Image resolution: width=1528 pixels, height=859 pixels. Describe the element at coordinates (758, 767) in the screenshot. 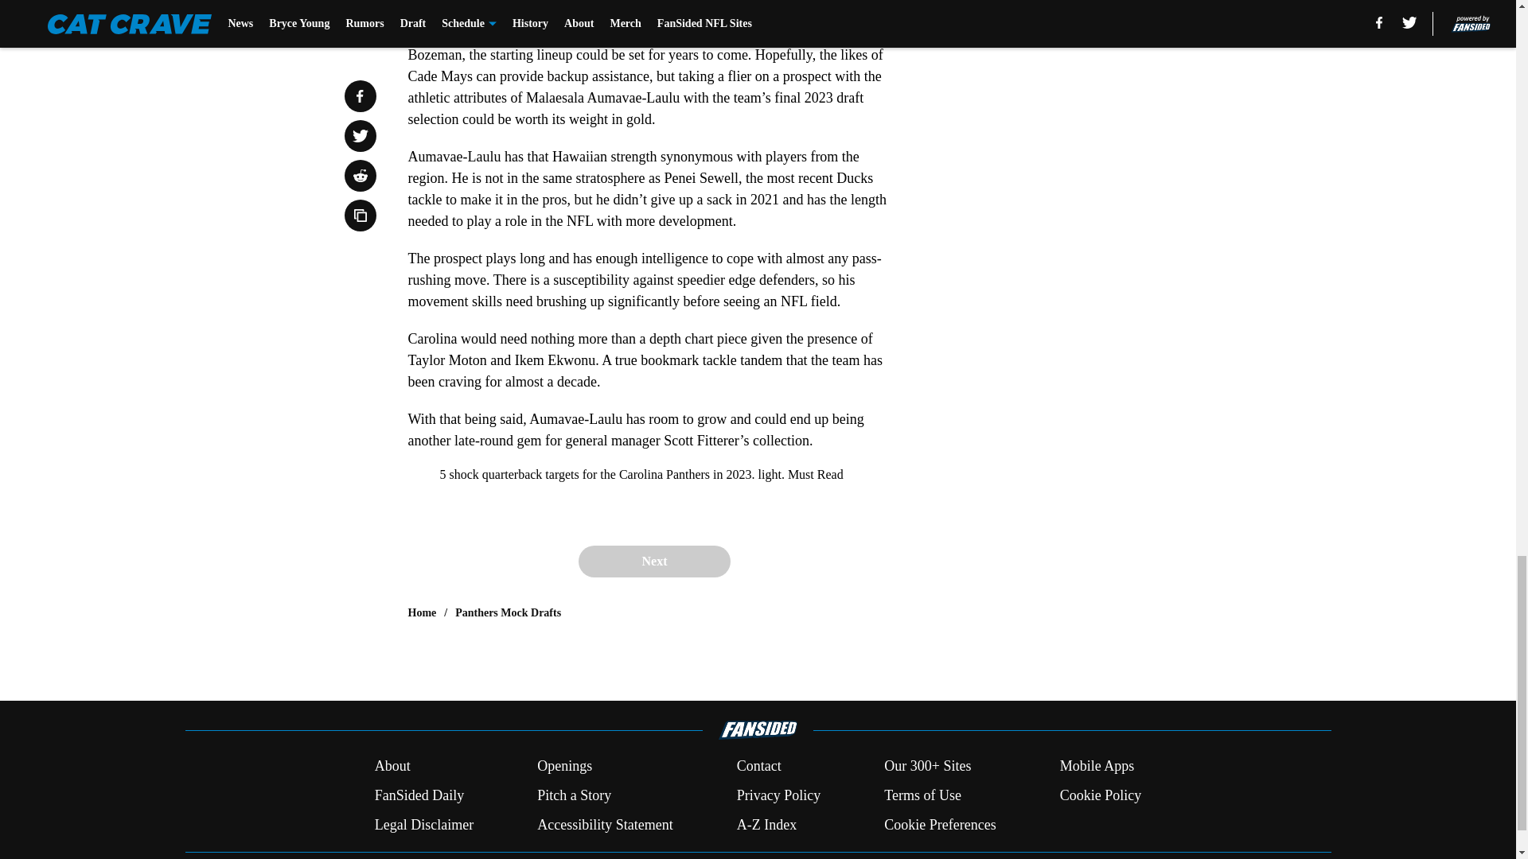

I see `Contact` at that location.